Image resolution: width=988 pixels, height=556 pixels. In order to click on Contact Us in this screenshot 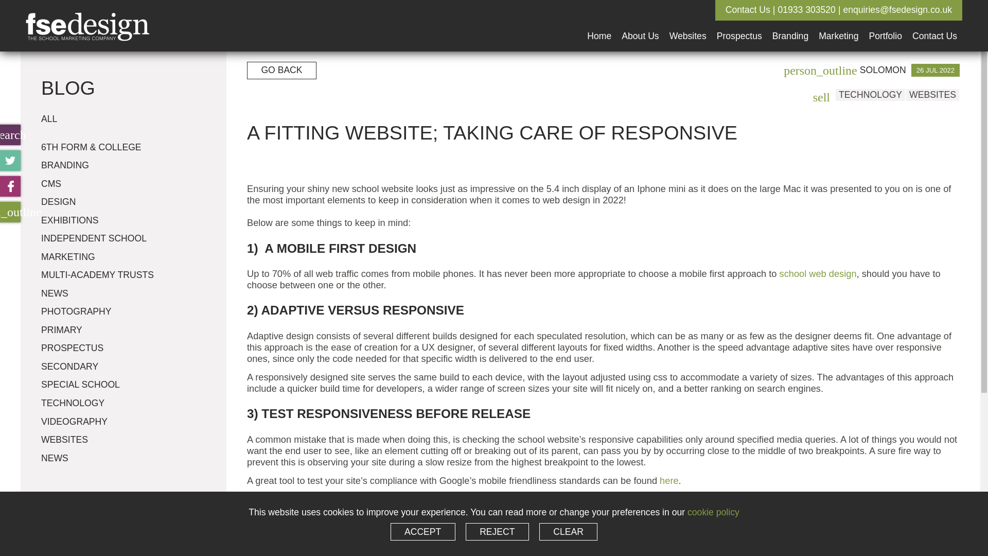, I will do `click(934, 26)`.